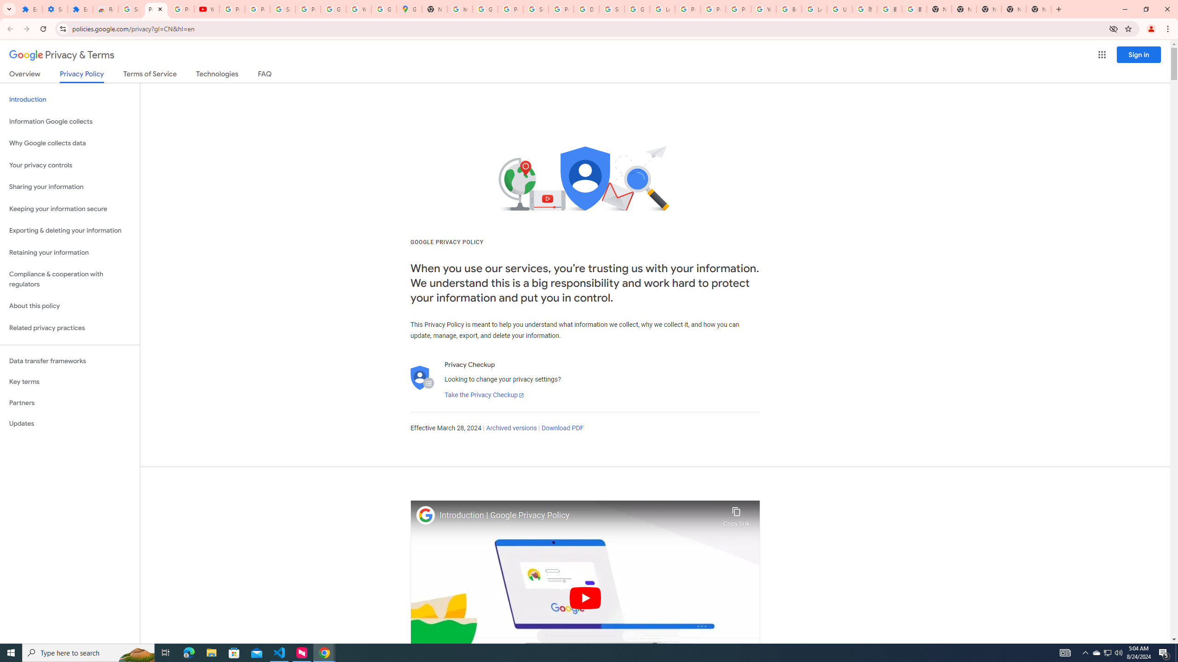 Image resolution: width=1178 pixels, height=662 pixels. I want to click on Sign in - Google Accounts, so click(536, 9).